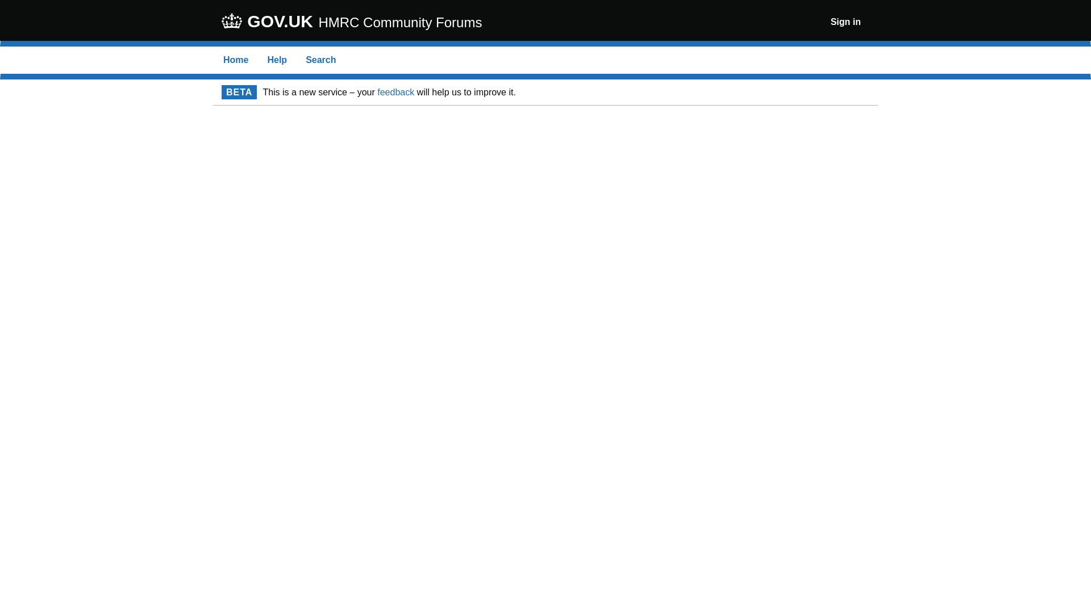 The height and width of the screenshot is (613, 1091). I want to click on Help, so click(277, 60).